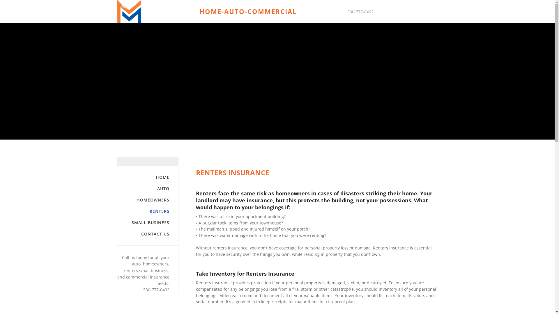 The image size is (559, 314). I want to click on AUTO, so click(143, 188).